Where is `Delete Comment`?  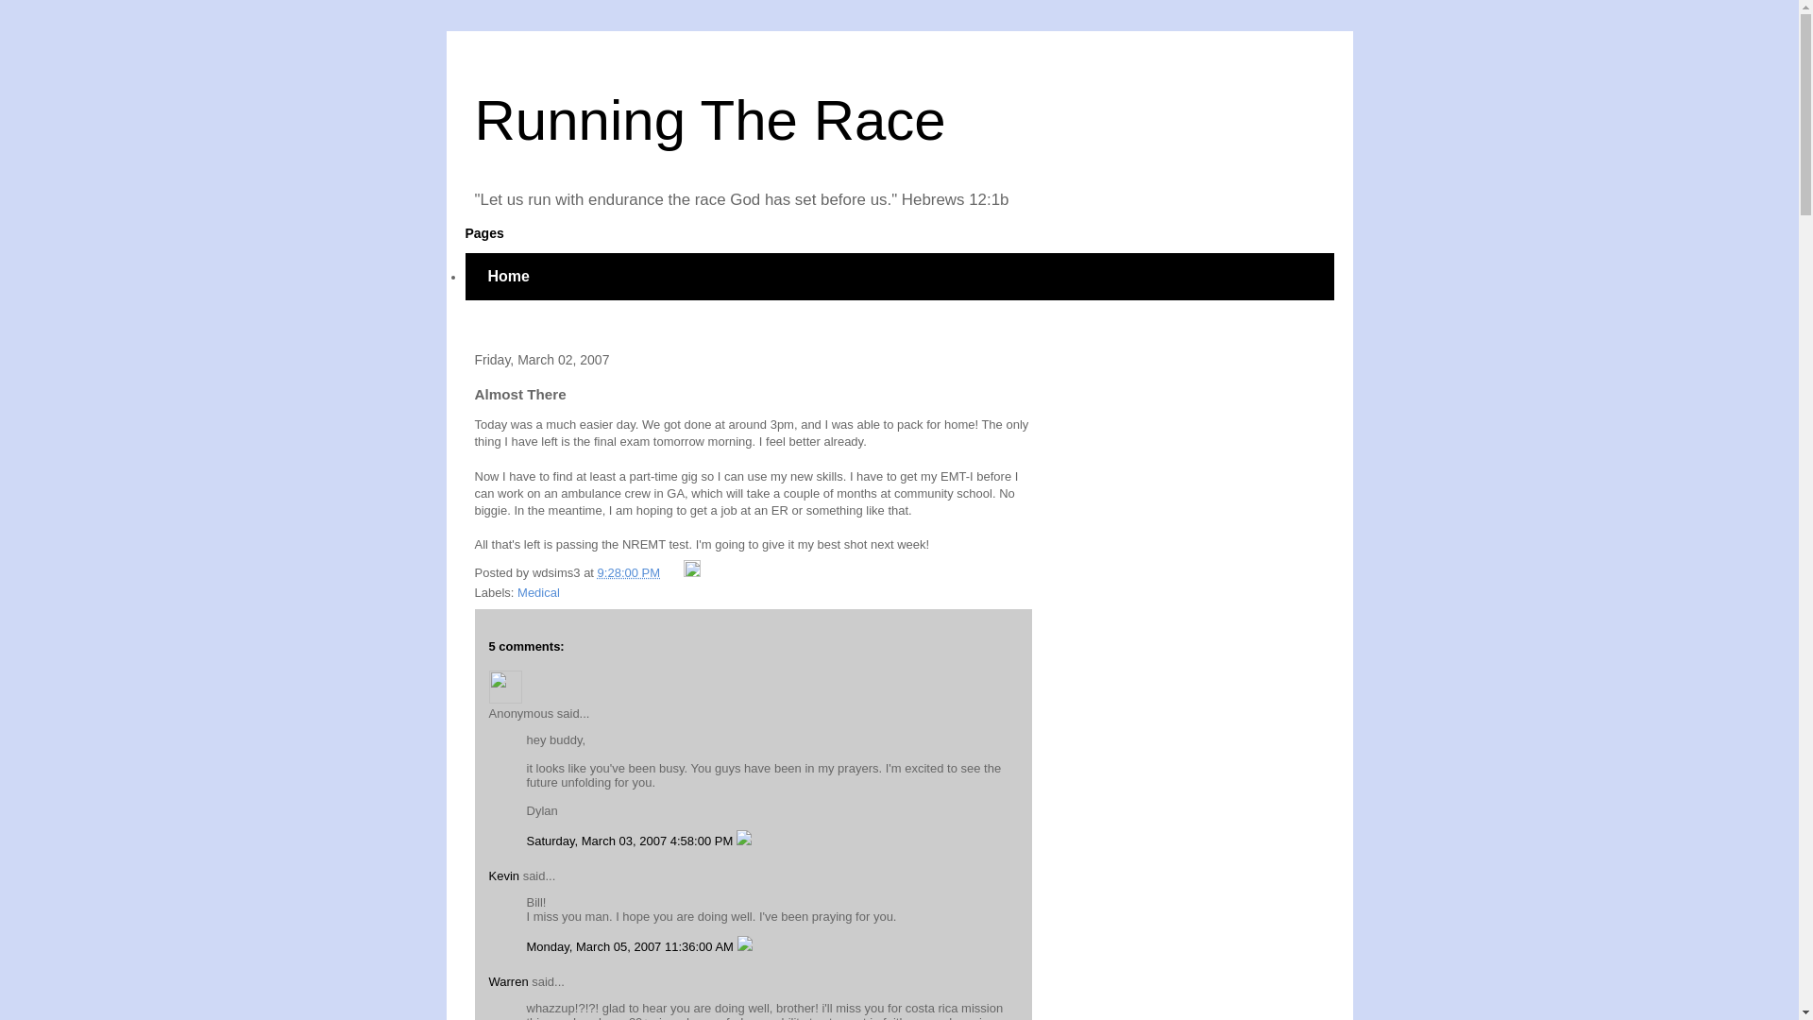
Delete Comment is located at coordinates (744, 946).